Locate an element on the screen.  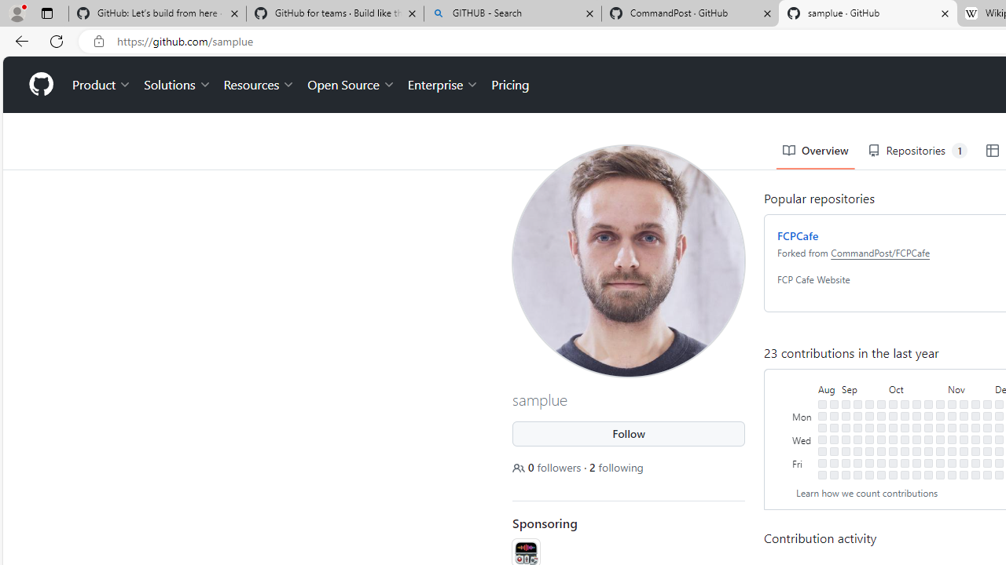
No contributions on October 9th. is located at coordinates (905, 416).